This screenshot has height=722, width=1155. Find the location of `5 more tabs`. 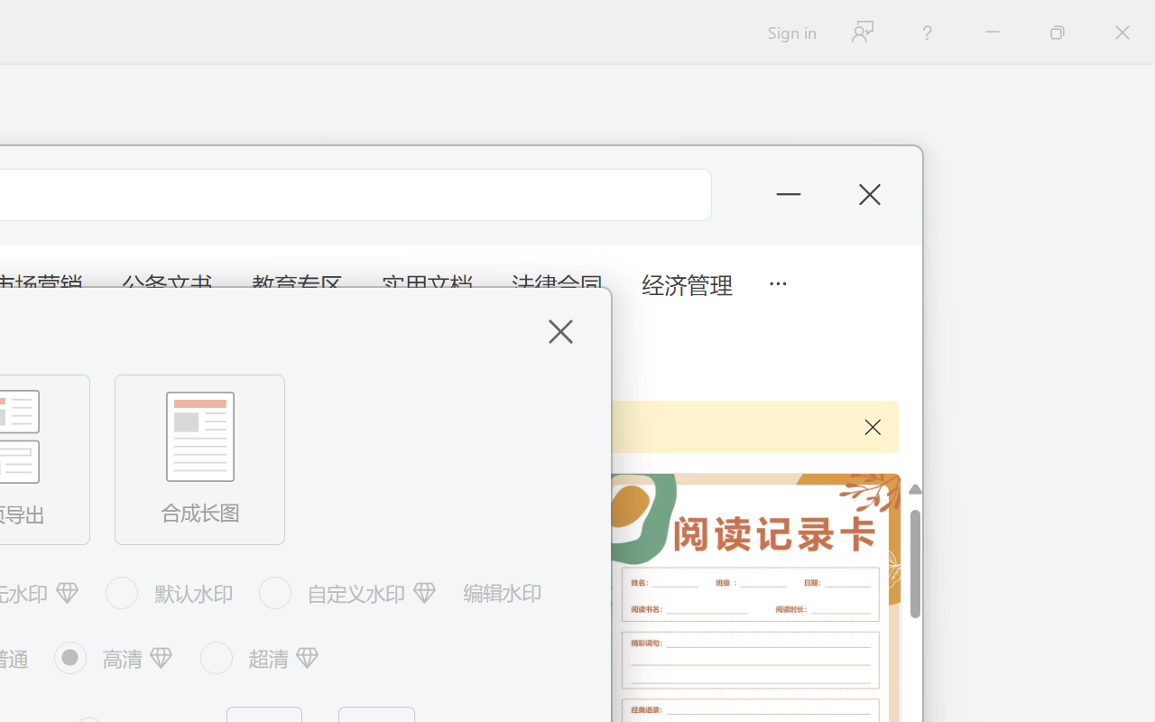

5 more tabs is located at coordinates (777, 282).